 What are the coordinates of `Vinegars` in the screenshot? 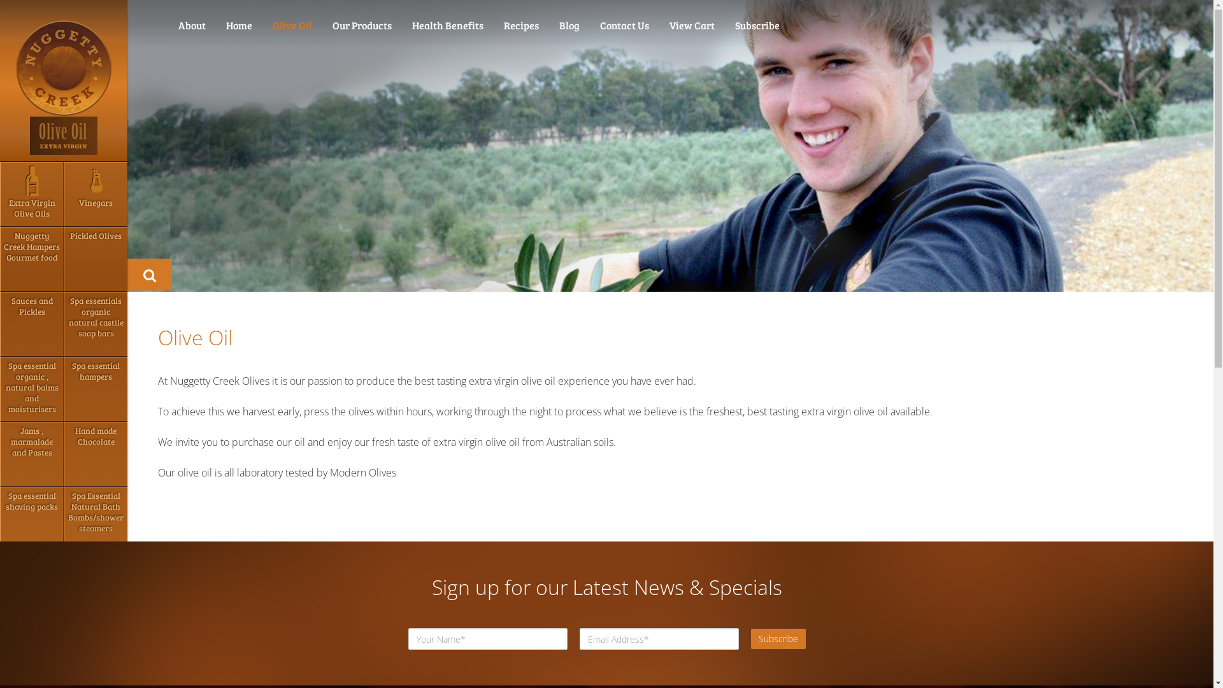 It's located at (96, 194).